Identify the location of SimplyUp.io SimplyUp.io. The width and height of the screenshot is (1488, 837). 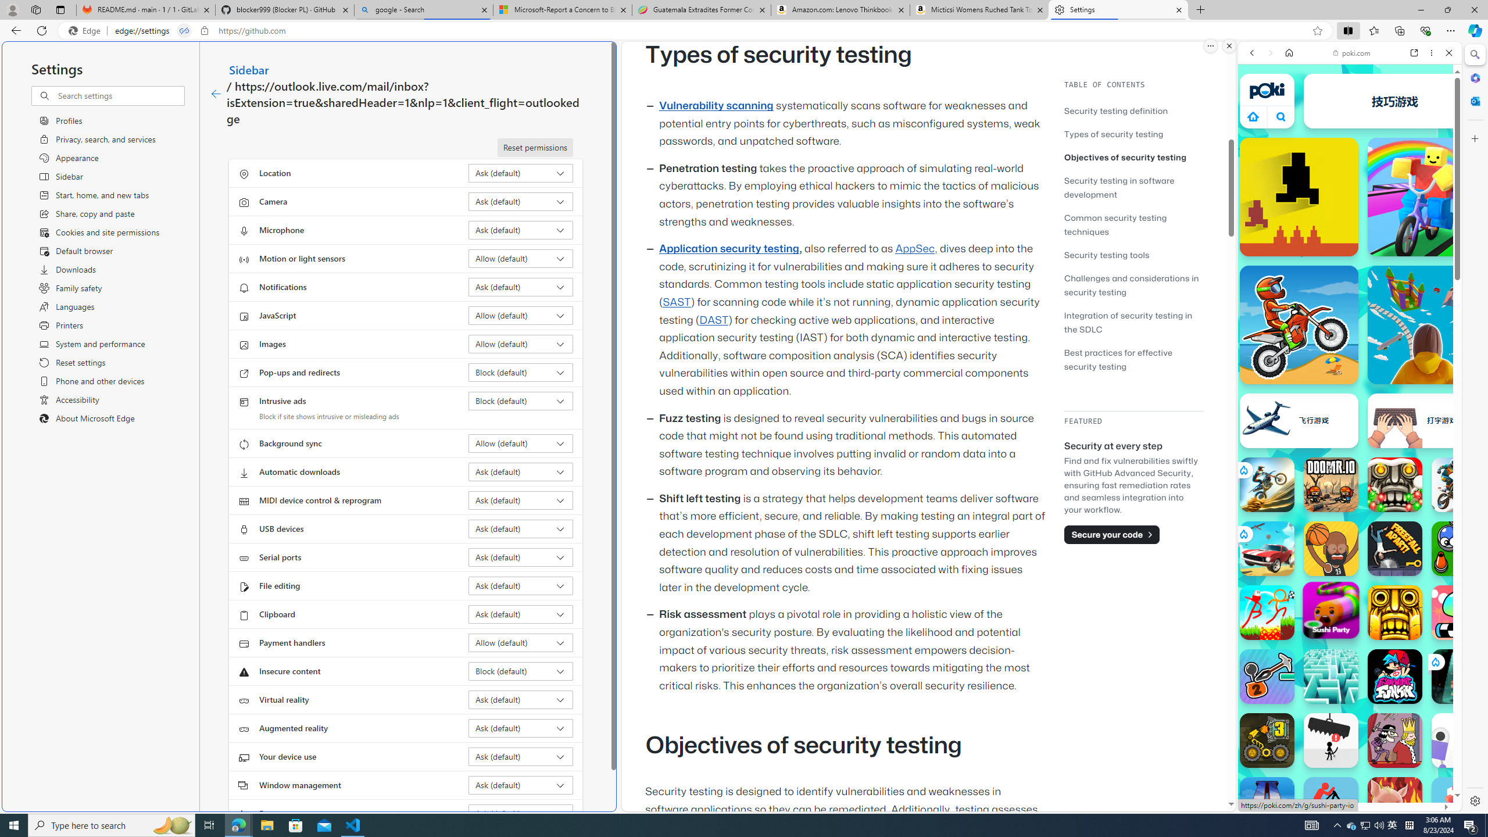
(1426, 324).